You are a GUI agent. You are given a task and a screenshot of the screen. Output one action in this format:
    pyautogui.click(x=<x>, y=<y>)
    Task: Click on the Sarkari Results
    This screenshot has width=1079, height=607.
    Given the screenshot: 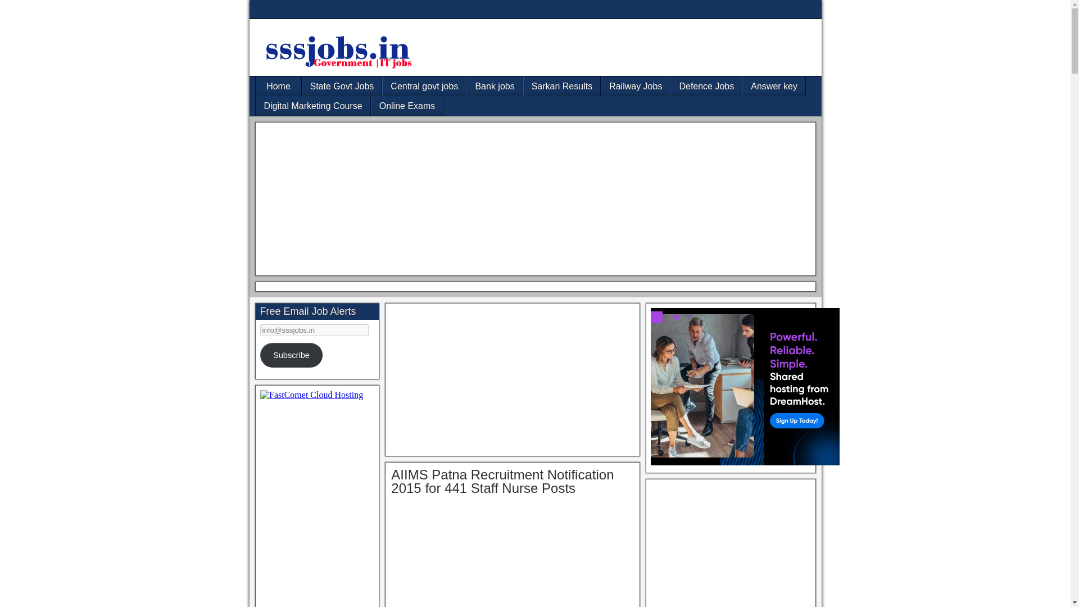 What is the action you would take?
    pyautogui.click(x=561, y=86)
    